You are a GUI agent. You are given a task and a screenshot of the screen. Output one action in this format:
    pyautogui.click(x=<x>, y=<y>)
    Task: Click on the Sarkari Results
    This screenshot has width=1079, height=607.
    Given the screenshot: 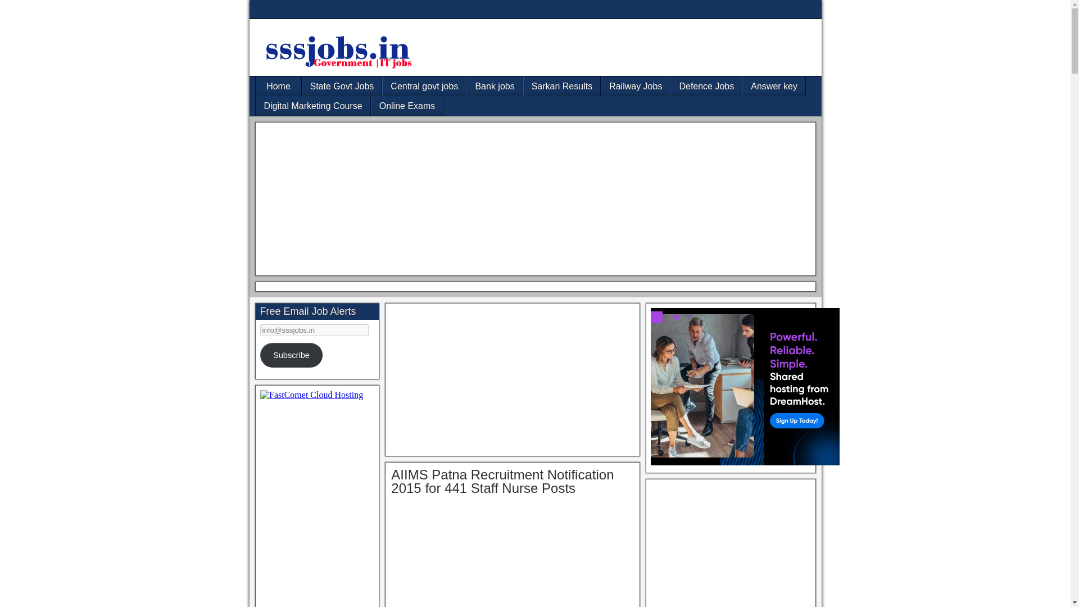 What is the action you would take?
    pyautogui.click(x=561, y=86)
    